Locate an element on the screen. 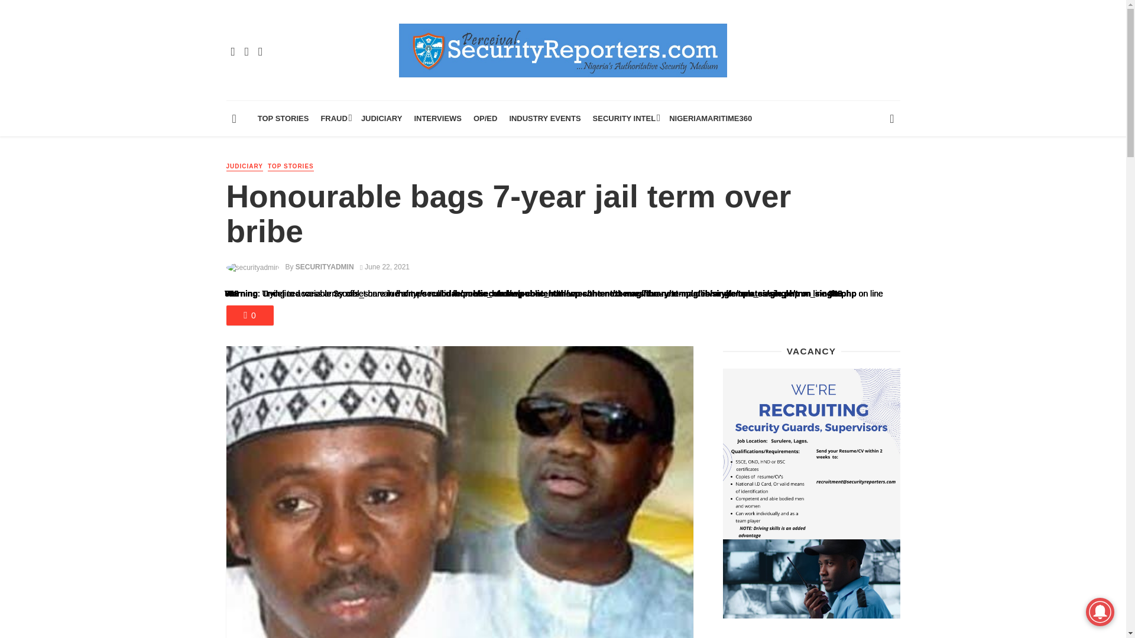 This screenshot has height=638, width=1135. TOP STORIES is located at coordinates (291, 167).